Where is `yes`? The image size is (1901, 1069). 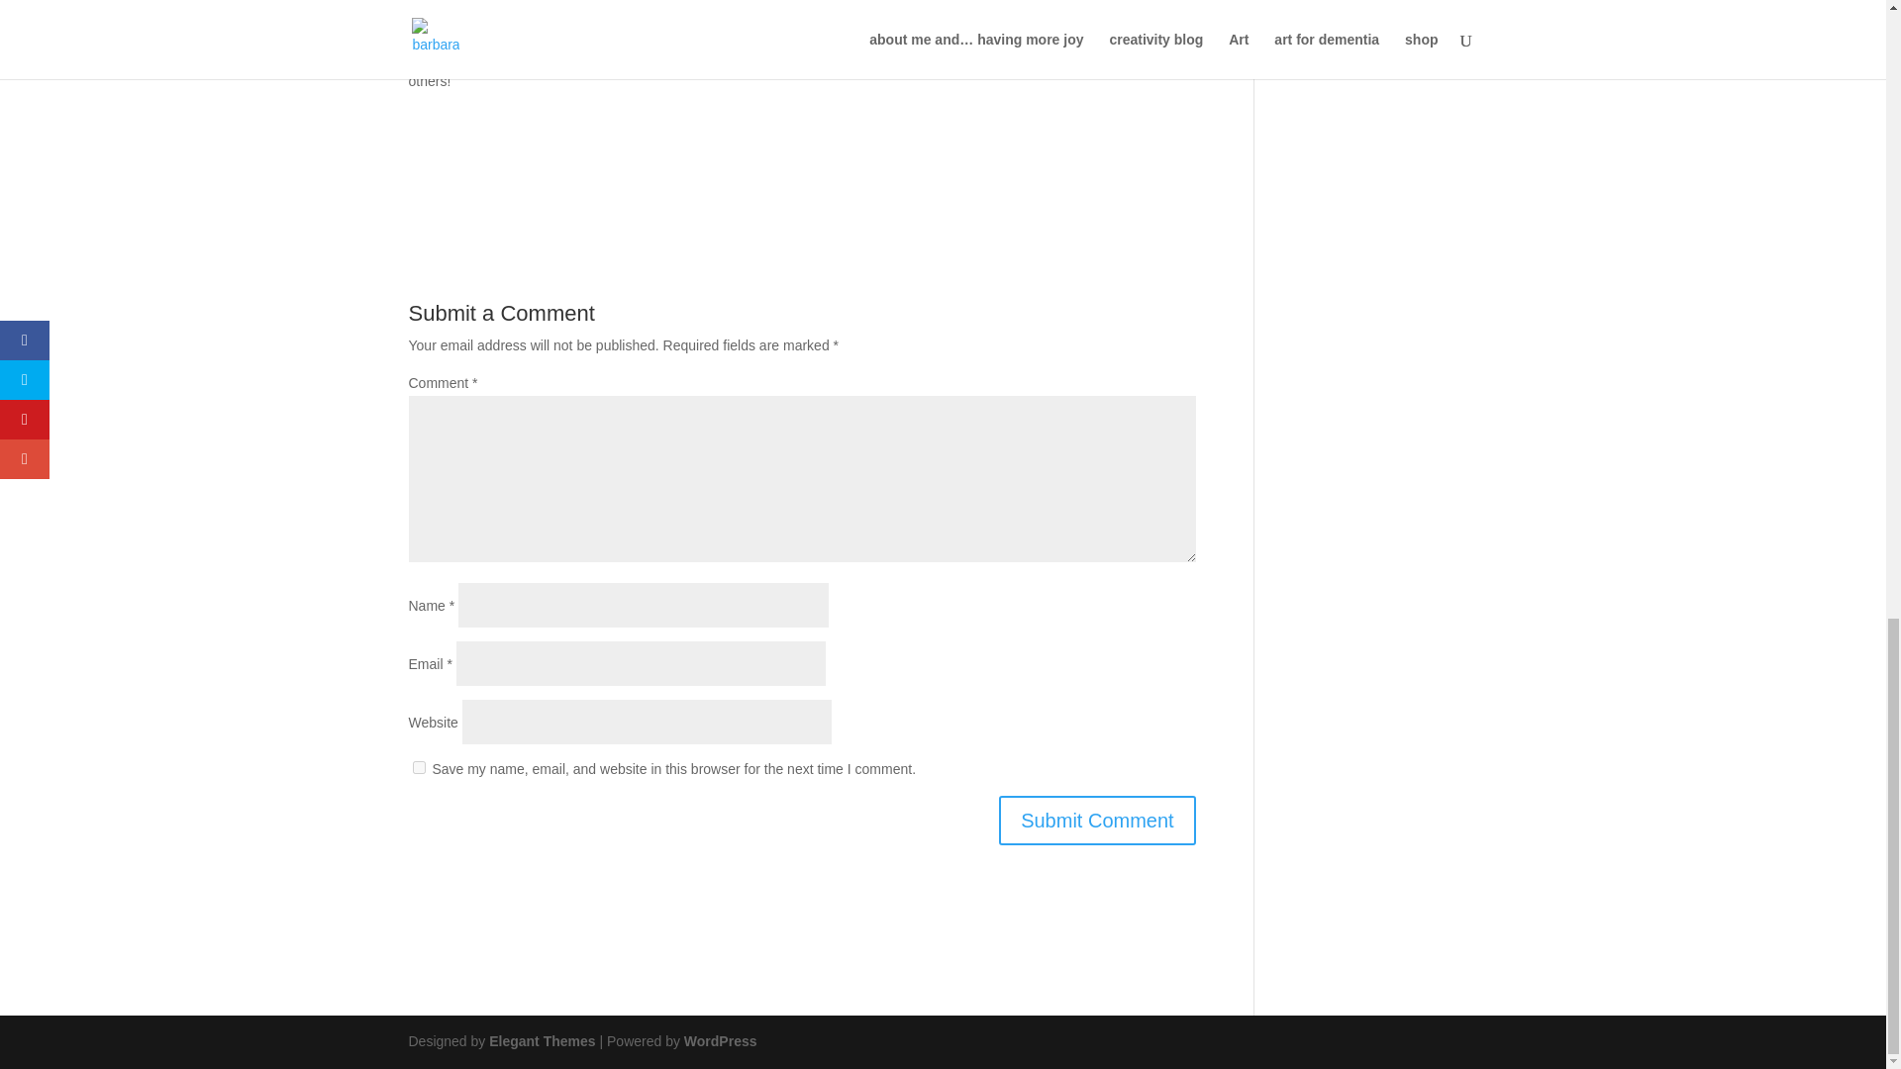
yes is located at coordinates (418, 766).